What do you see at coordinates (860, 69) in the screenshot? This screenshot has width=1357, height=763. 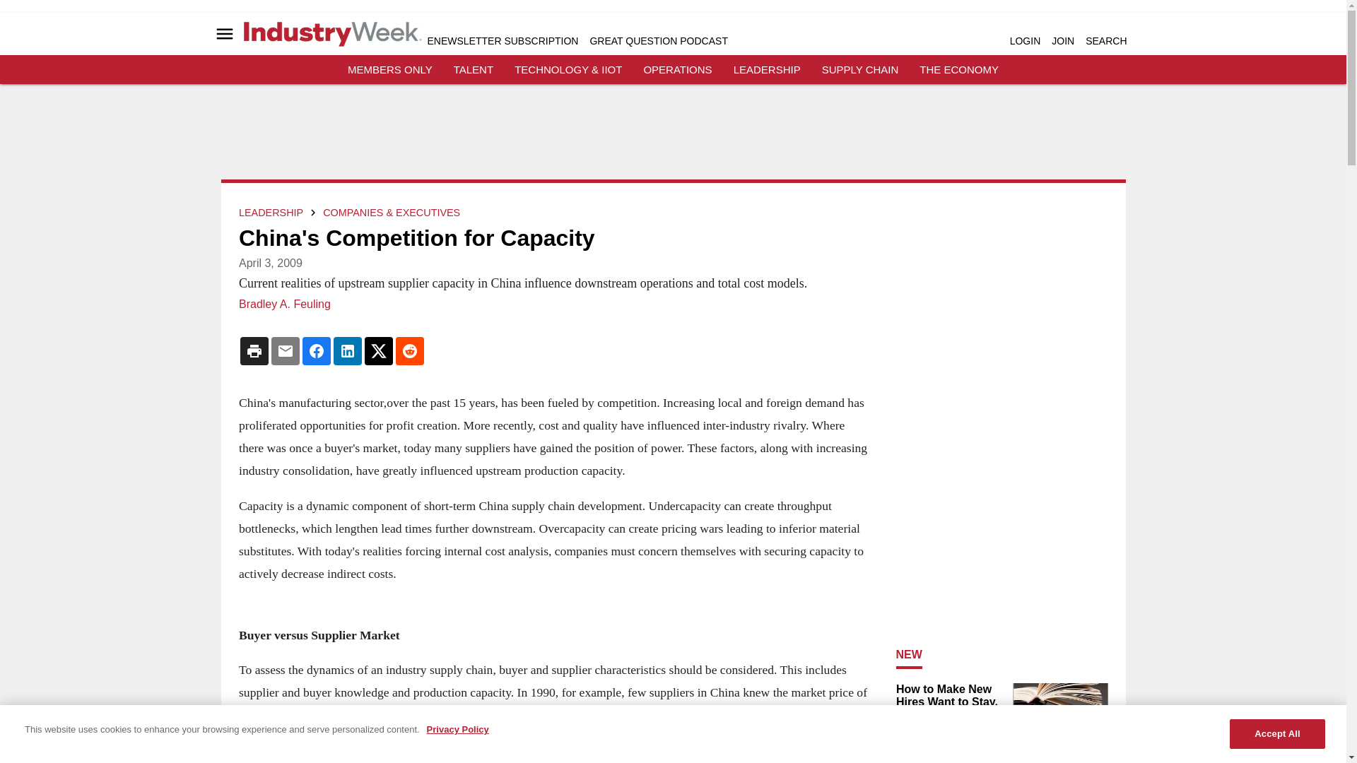 I see `SUPPLY CHAIN` at bounding box center [860, 69].